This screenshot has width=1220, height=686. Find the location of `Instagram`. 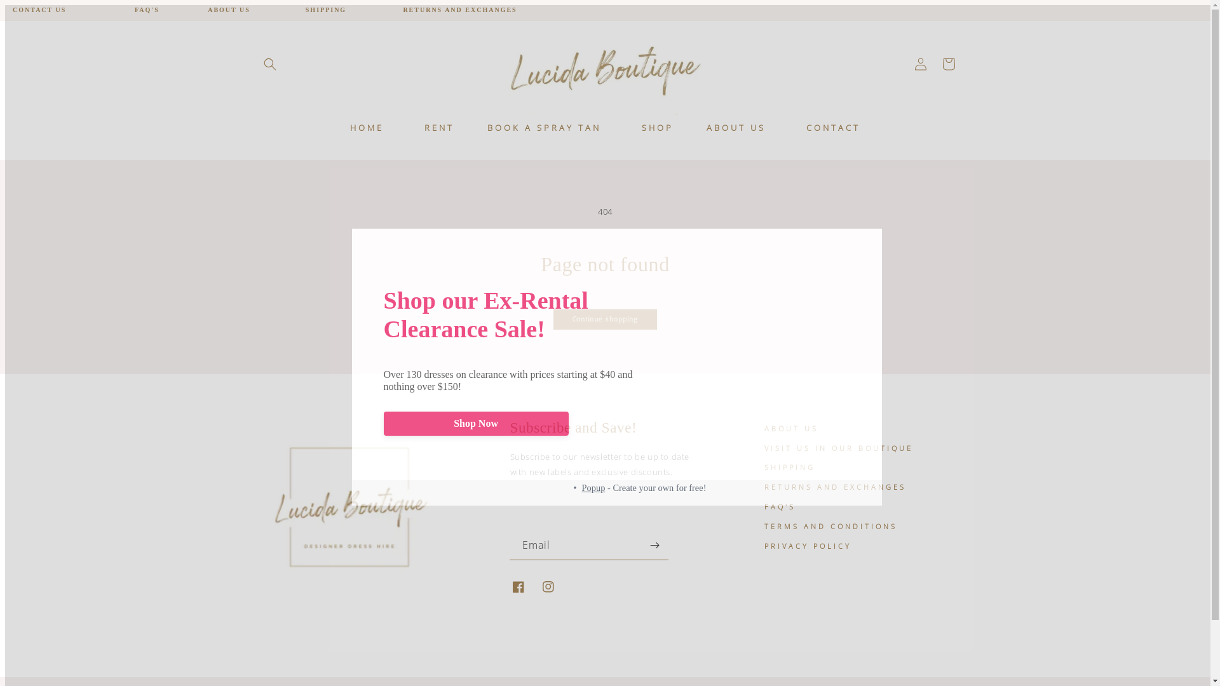

Instagram is located at coordinates (552, 587).